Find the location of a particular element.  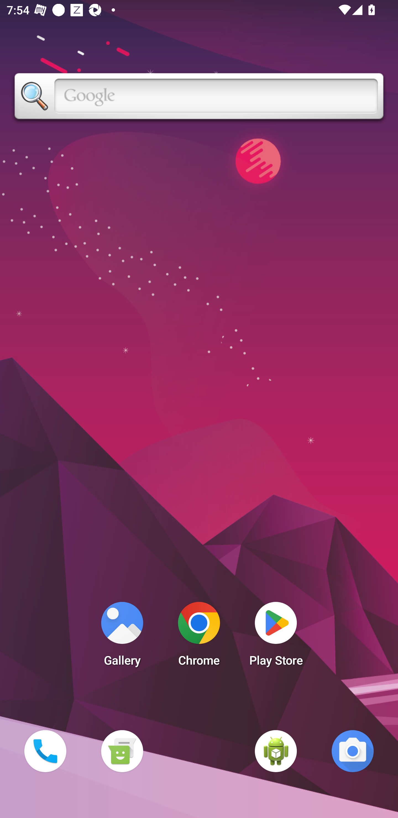

Play Store is located at coordinates (276, 637).